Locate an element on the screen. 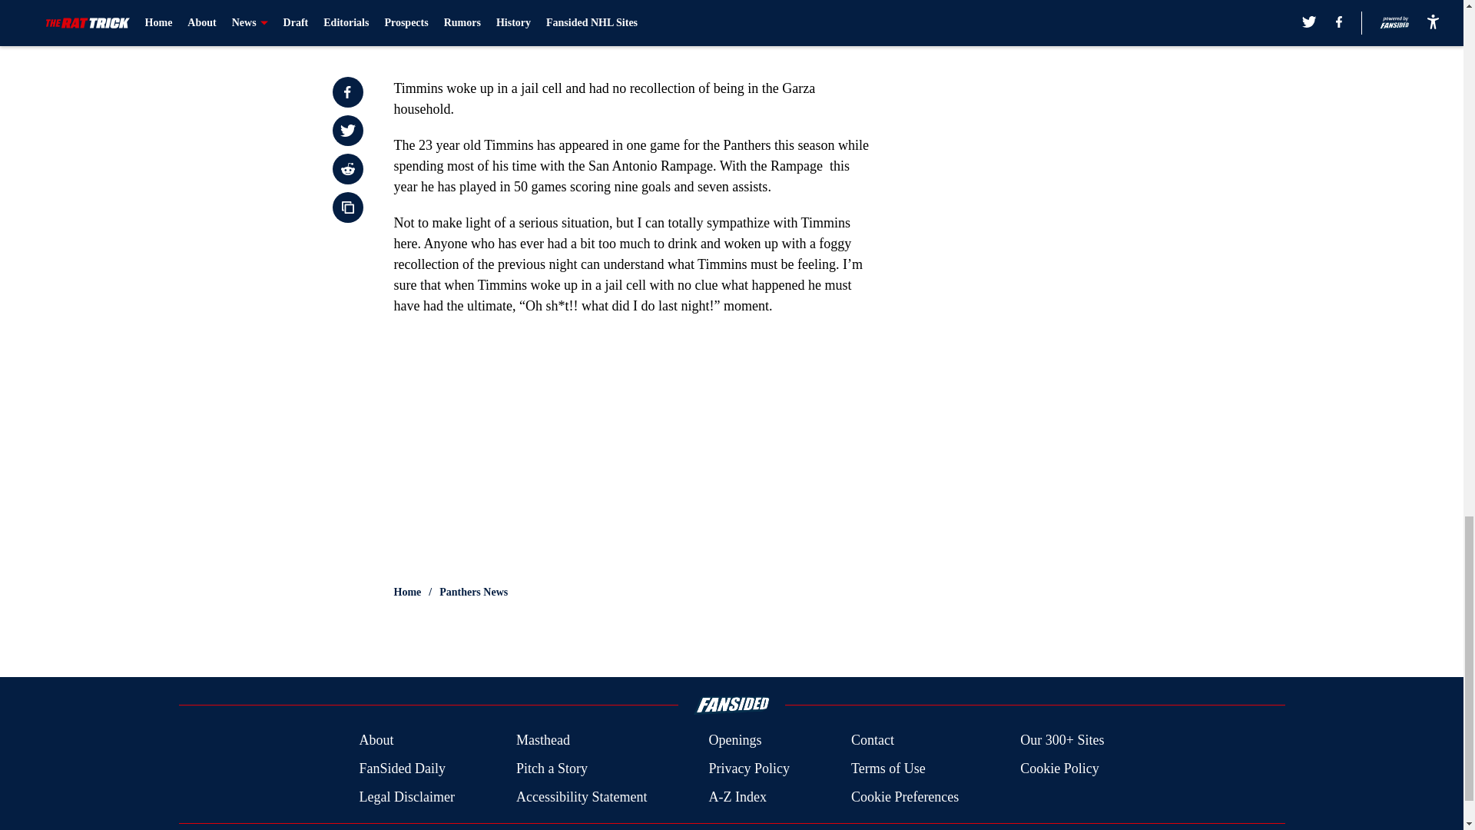 The image size is (1475, 830). Openings is located at coordinates (734, 741).